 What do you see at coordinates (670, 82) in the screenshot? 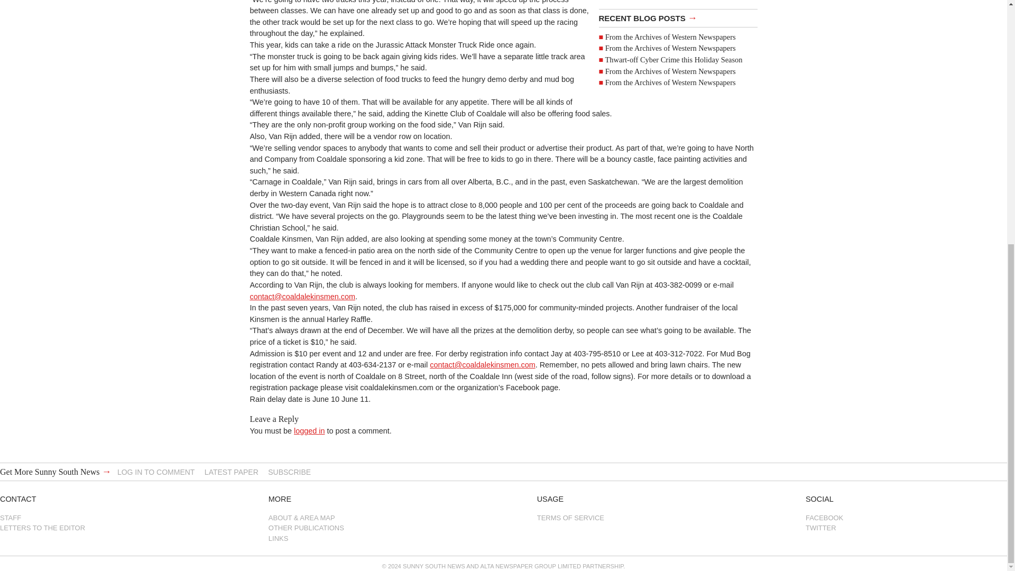
I see `From the Archives of Western Newspapers` at bounding box center [670, 82].